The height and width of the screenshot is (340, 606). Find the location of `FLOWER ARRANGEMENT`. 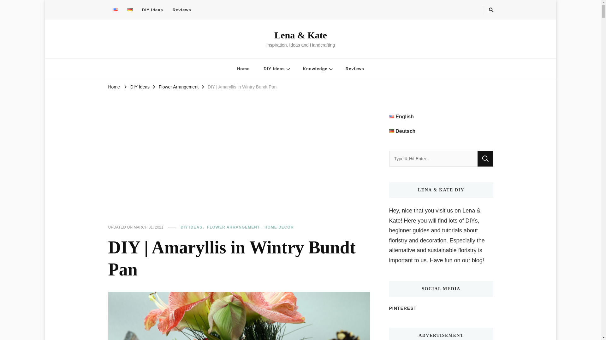

FLOWER ARRANGEMENT is located at coordinates (235, 227).